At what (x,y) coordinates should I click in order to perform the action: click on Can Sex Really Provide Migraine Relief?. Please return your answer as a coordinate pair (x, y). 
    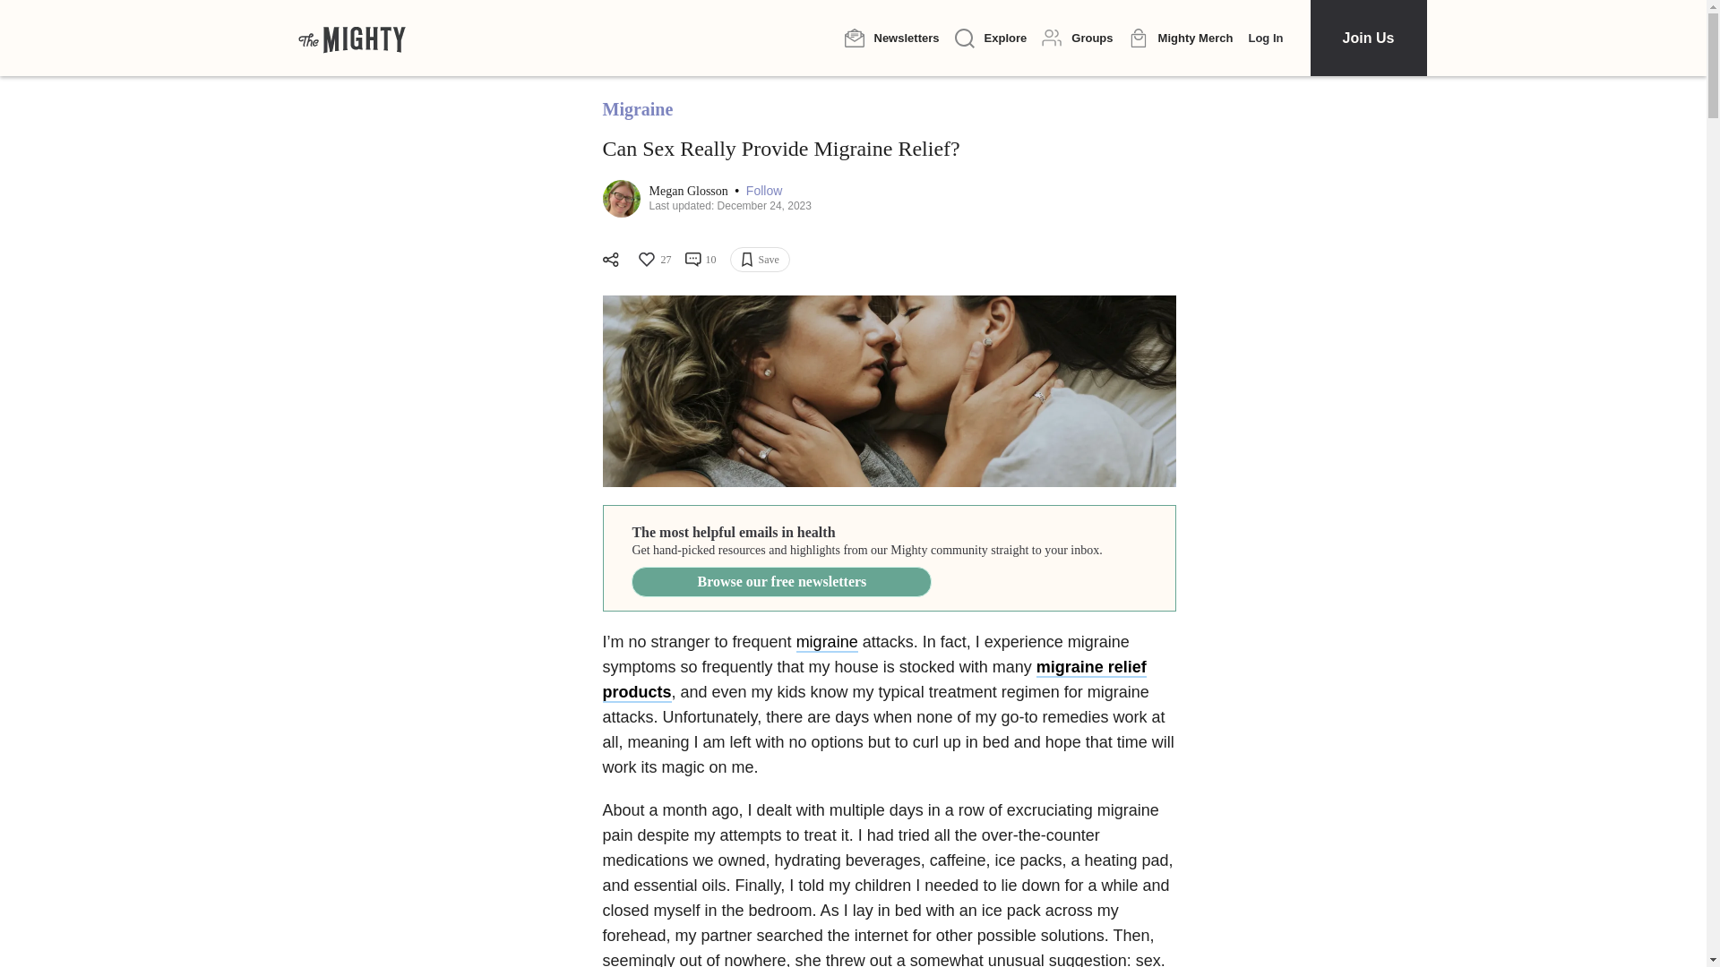
    Looking at the image, I should click on (889, 391).